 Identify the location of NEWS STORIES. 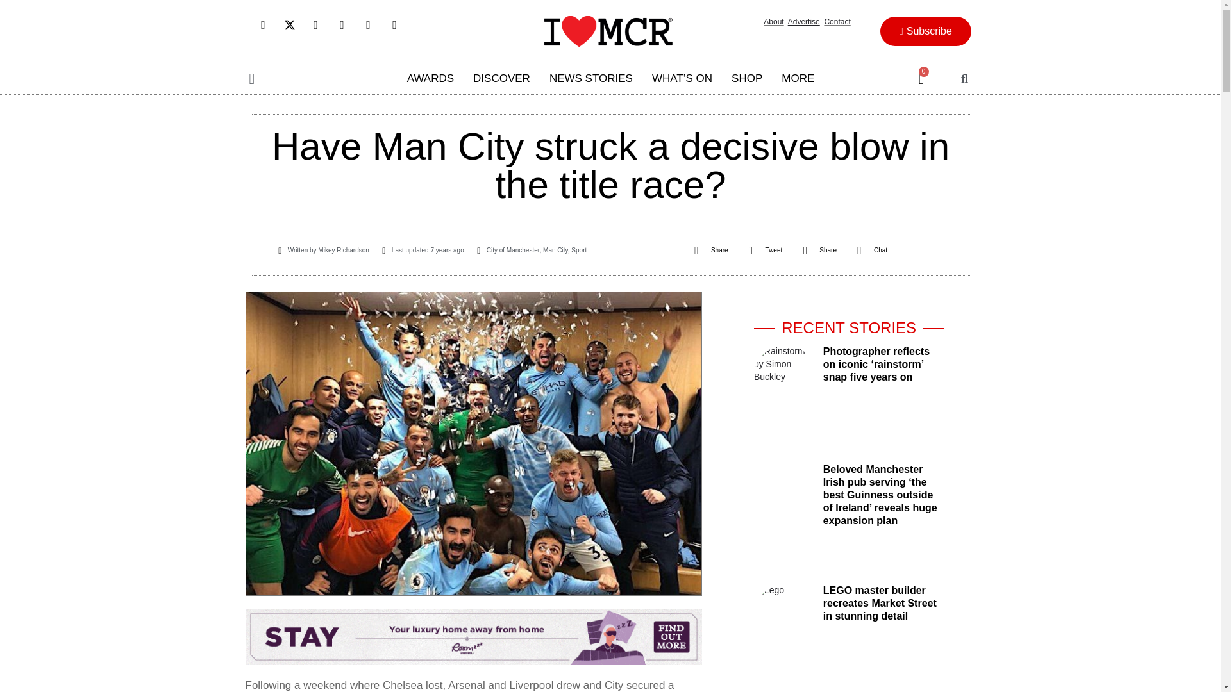
(591, 78).